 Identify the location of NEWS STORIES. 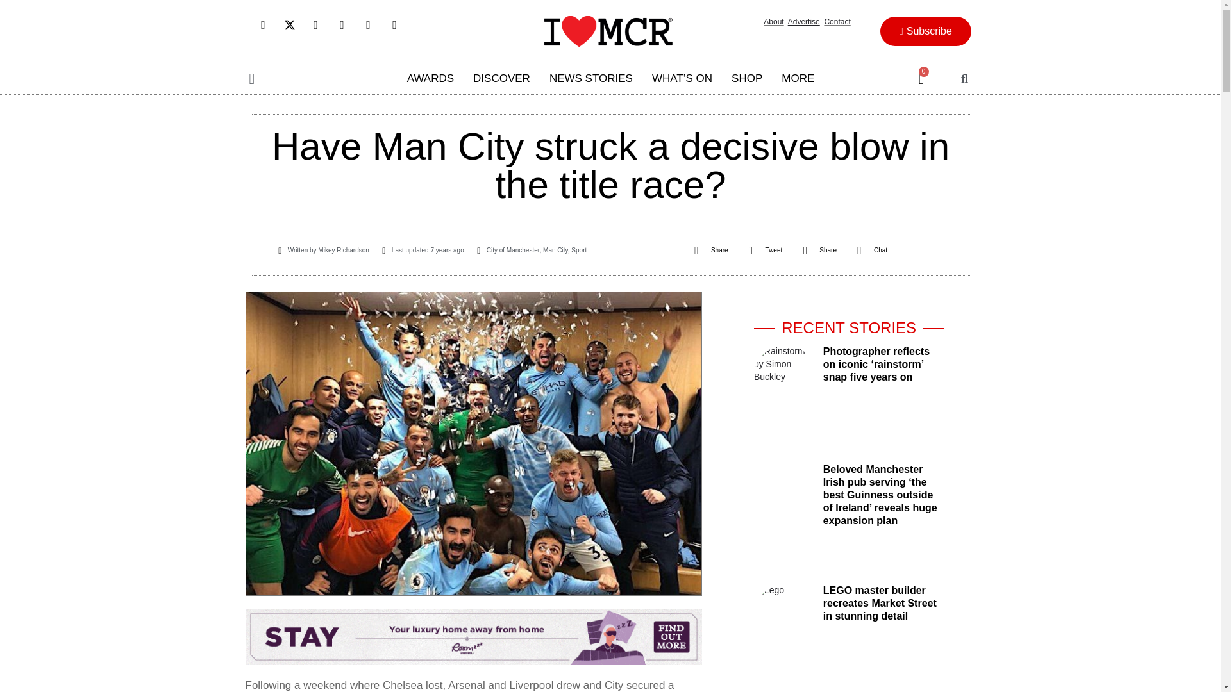
(591, 78).